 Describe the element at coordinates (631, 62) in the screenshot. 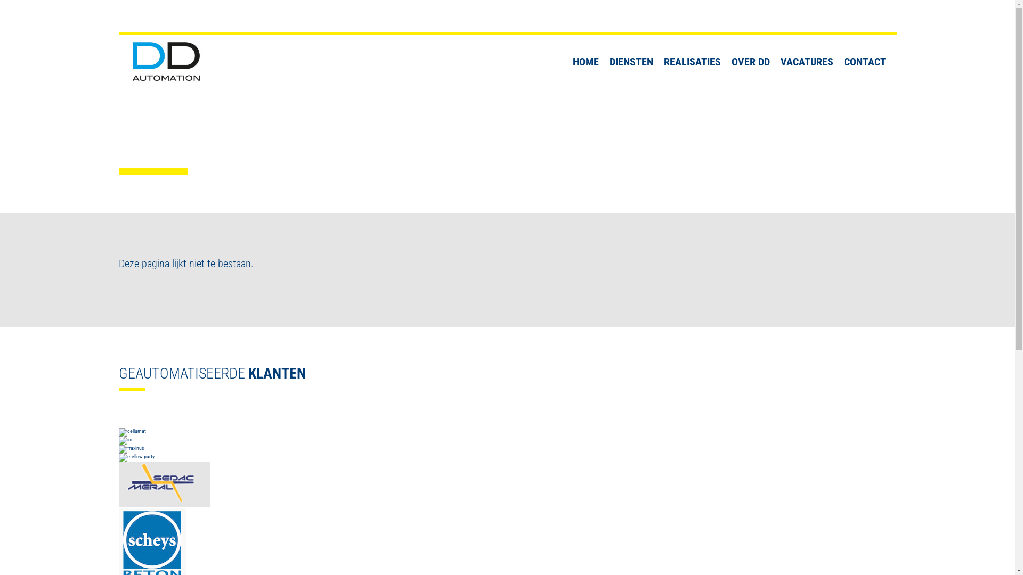

I see `DIENSTEN` at that location.